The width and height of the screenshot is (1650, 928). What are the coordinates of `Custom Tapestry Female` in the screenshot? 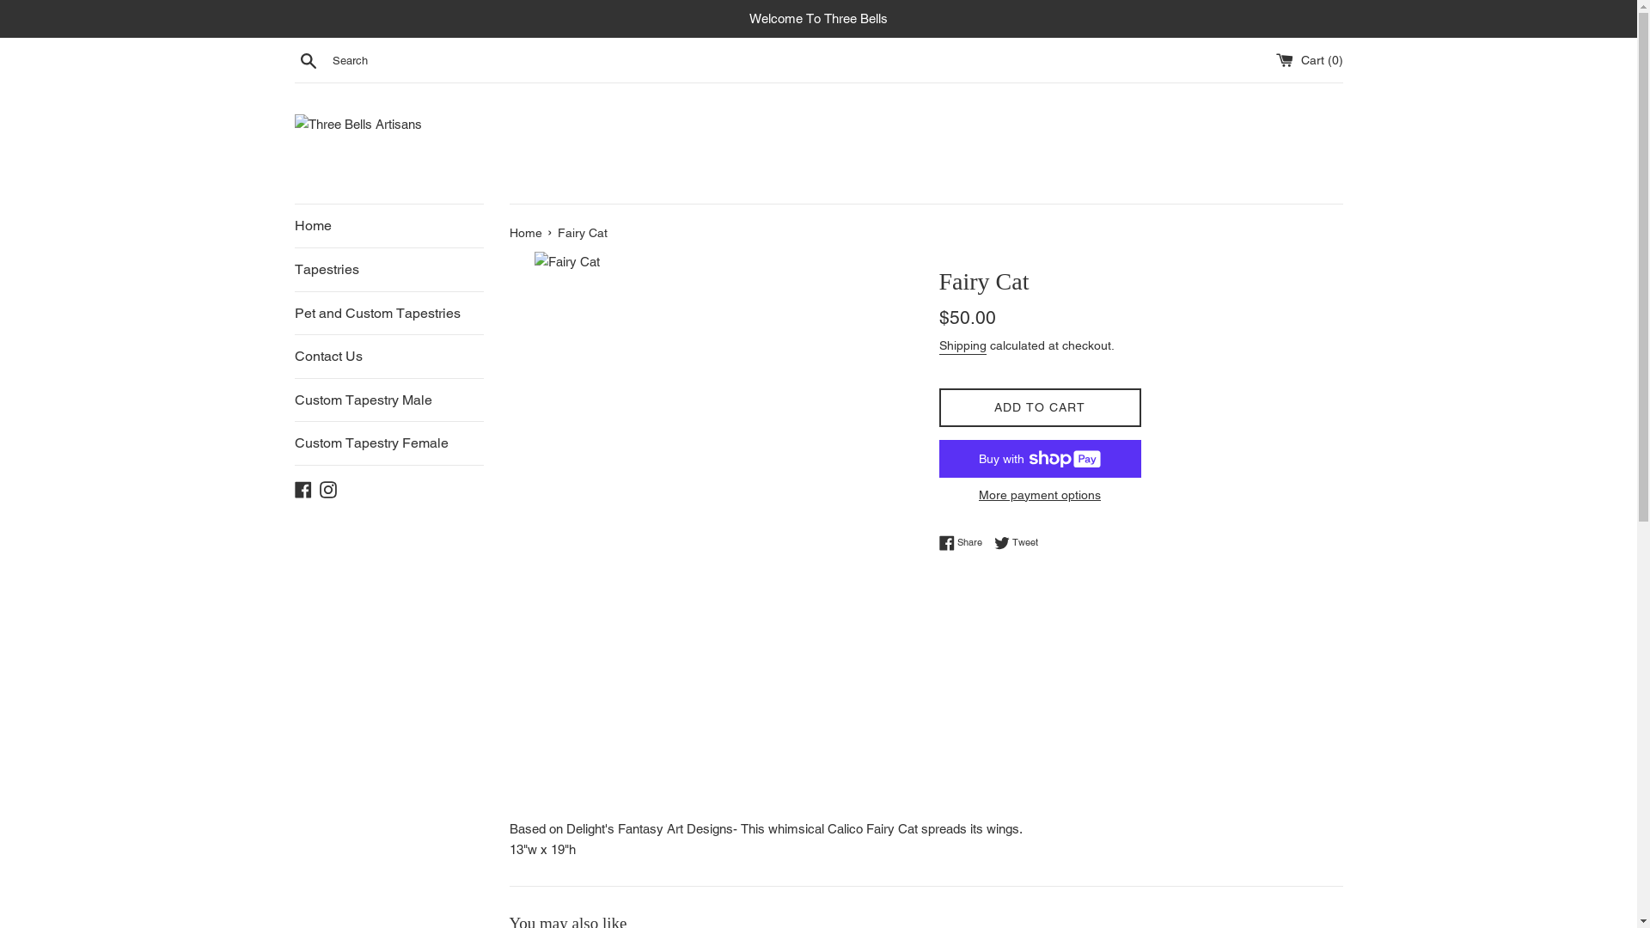 It's located at (388, 443).